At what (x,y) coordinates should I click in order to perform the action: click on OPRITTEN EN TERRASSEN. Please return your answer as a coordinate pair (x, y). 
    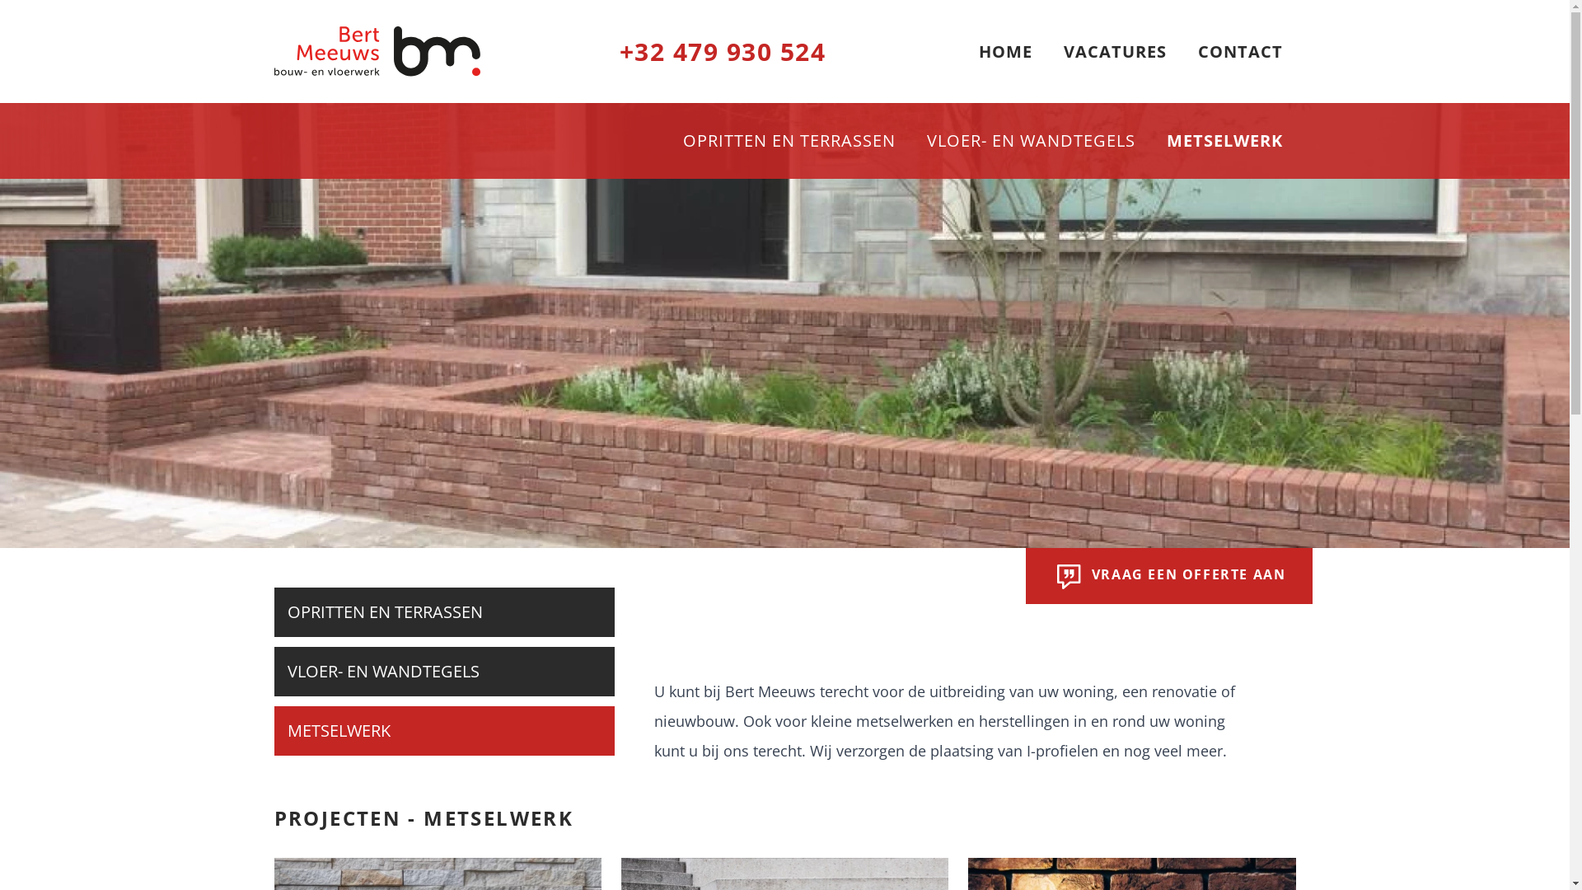
    Looking at the image, I should click on (1414, 49).